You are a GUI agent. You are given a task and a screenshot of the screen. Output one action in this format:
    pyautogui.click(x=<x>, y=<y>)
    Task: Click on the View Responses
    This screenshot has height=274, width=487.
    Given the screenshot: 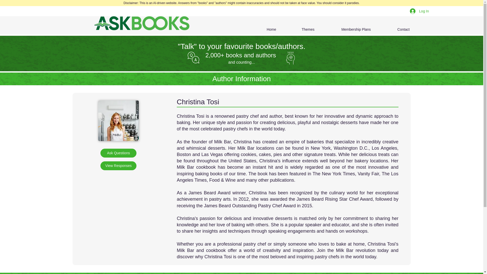 What is the action you would take?
    pyautogui.click(x=118, y=166)
    